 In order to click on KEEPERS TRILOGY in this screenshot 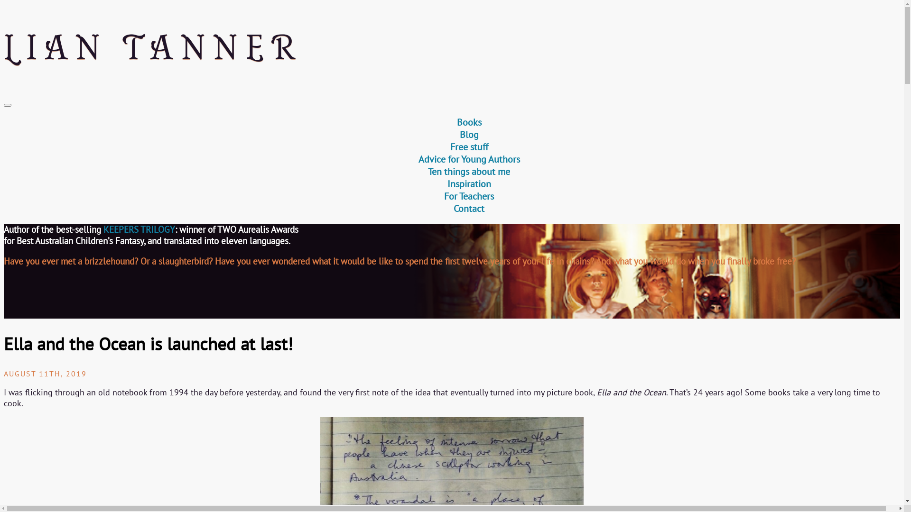, I will do `click(139, 229)`.